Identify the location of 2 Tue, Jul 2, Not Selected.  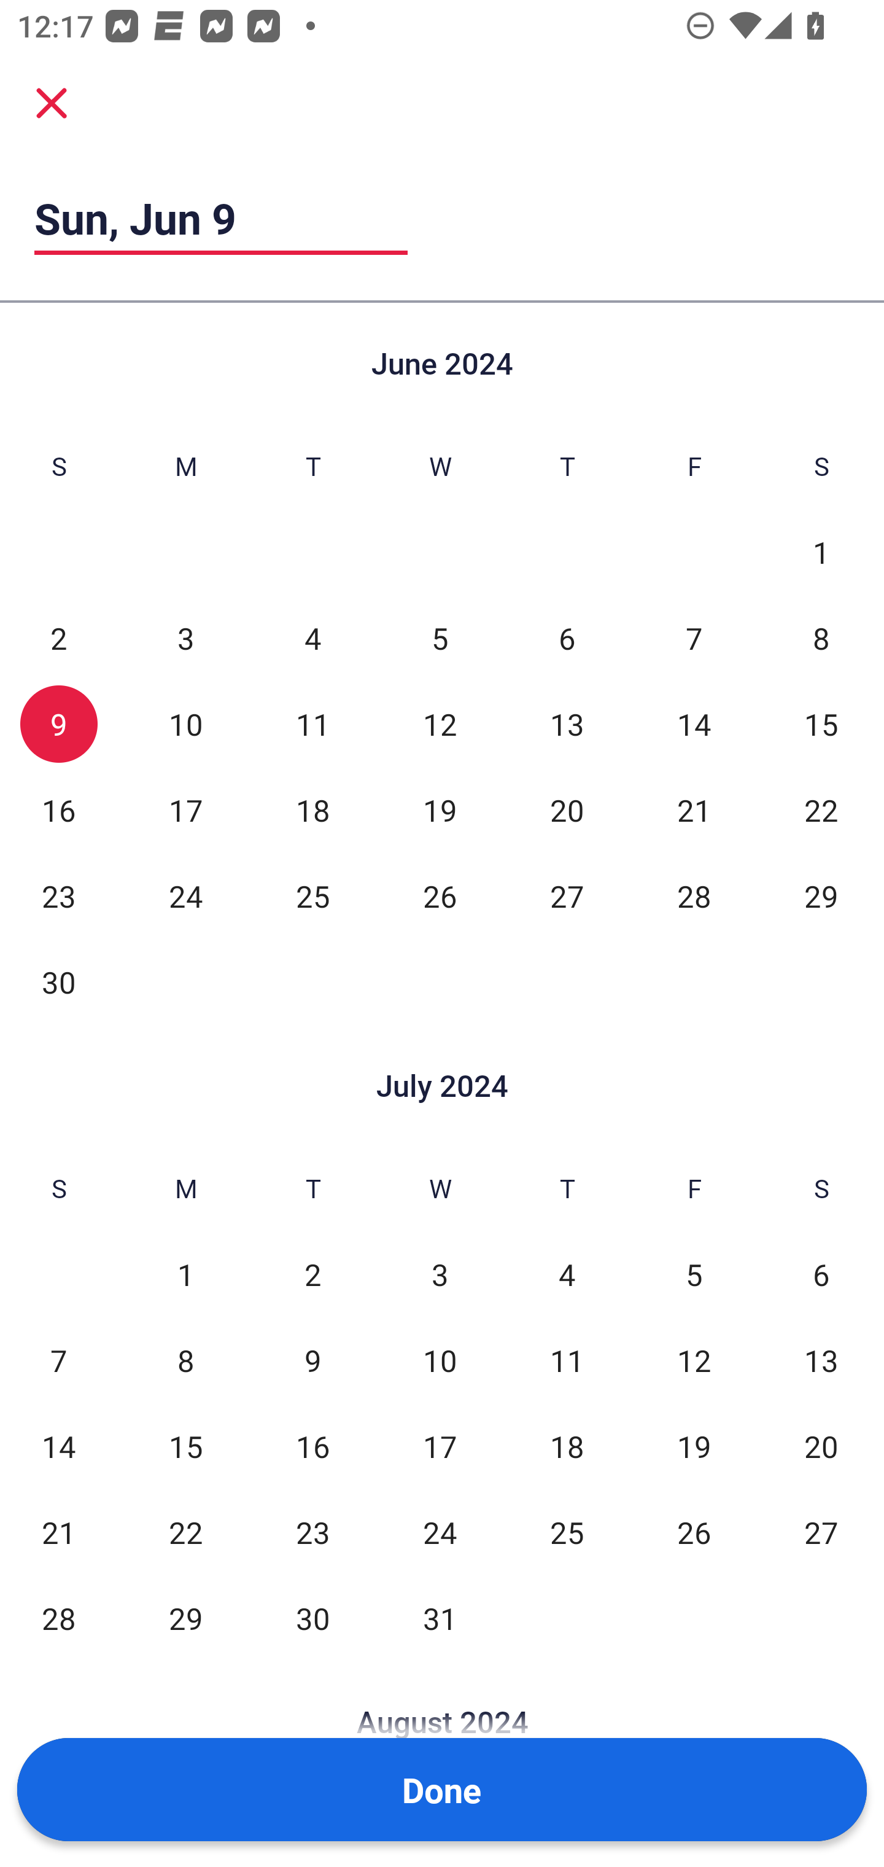
(313, 1275).